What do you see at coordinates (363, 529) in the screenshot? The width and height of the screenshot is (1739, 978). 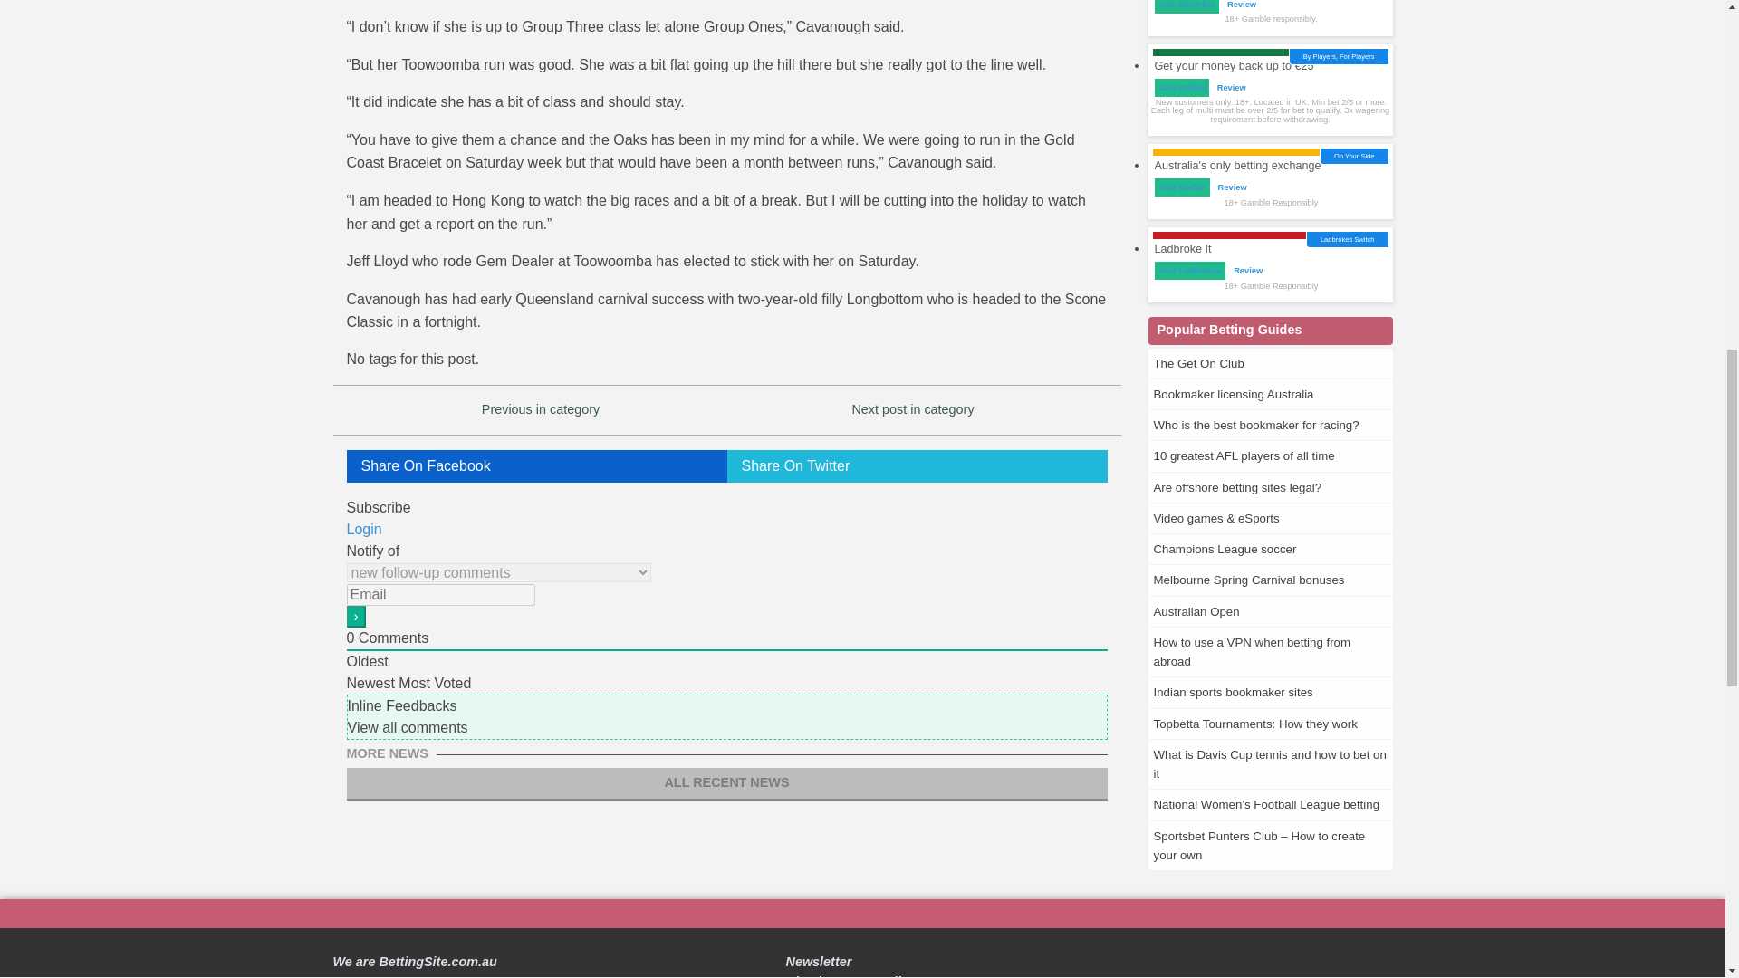 I see `Login` at bounding box center [363, 529].